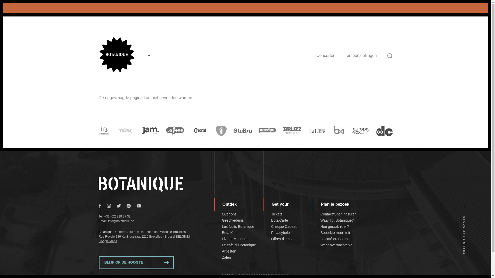 This screenshot has height=278, width=495. What do you see at coordinates (230, 233) in the screenshot?
I see `Bota Kids` at bounding box center [230, 233].